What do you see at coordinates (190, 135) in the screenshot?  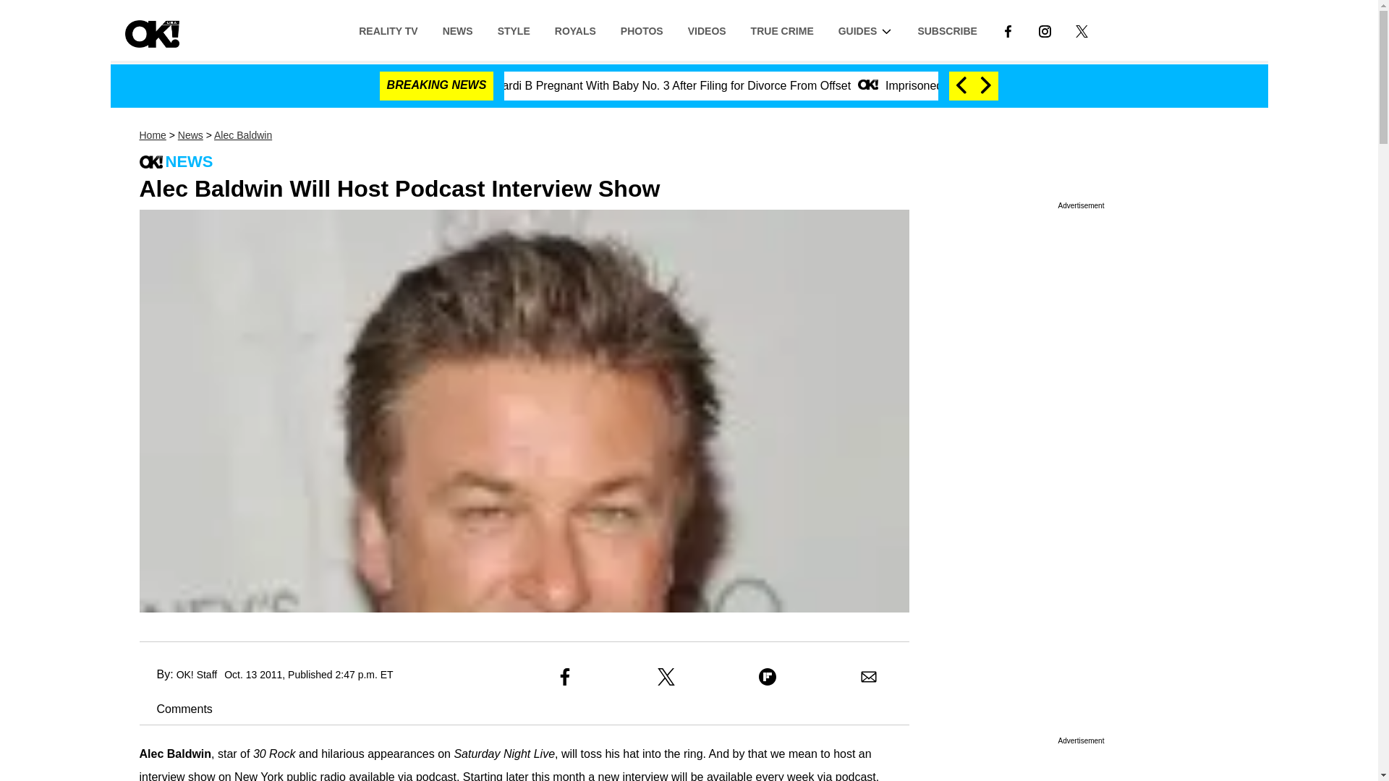 I see `News` at bounding box center [190, 135].